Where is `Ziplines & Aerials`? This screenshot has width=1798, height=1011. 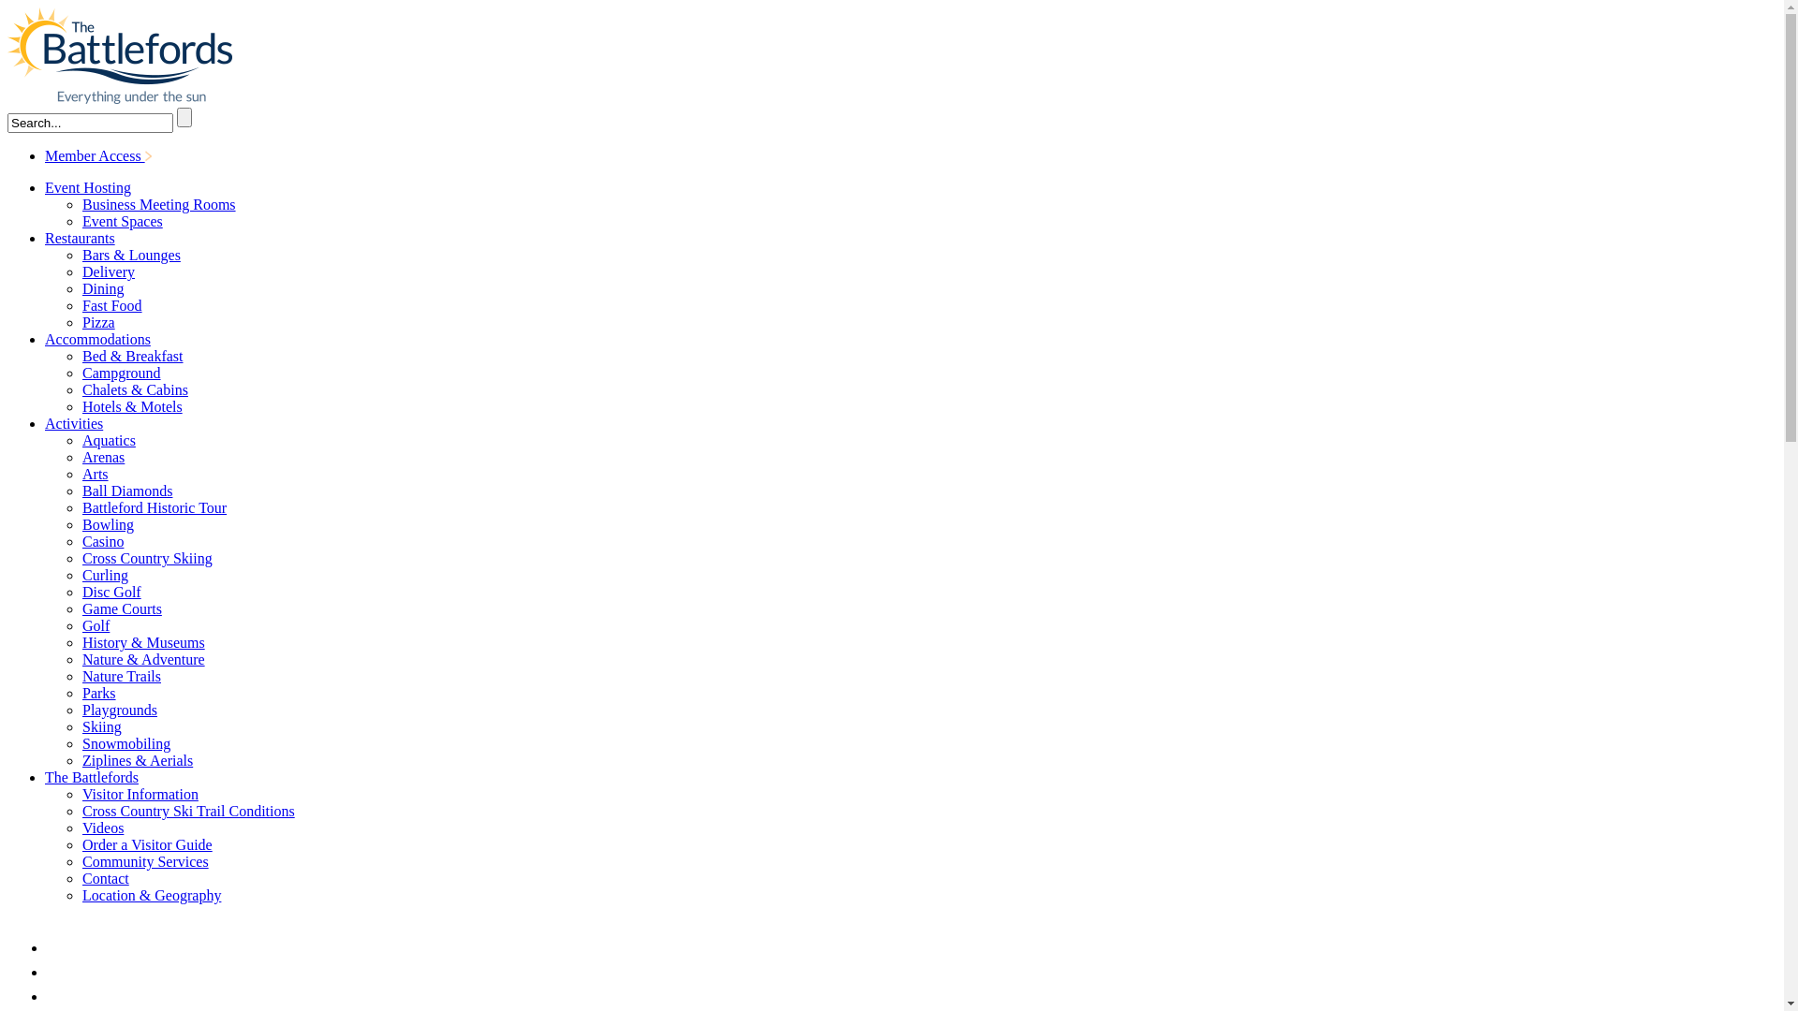 Ziplines & Aerials is located at coordinates (138, 760).